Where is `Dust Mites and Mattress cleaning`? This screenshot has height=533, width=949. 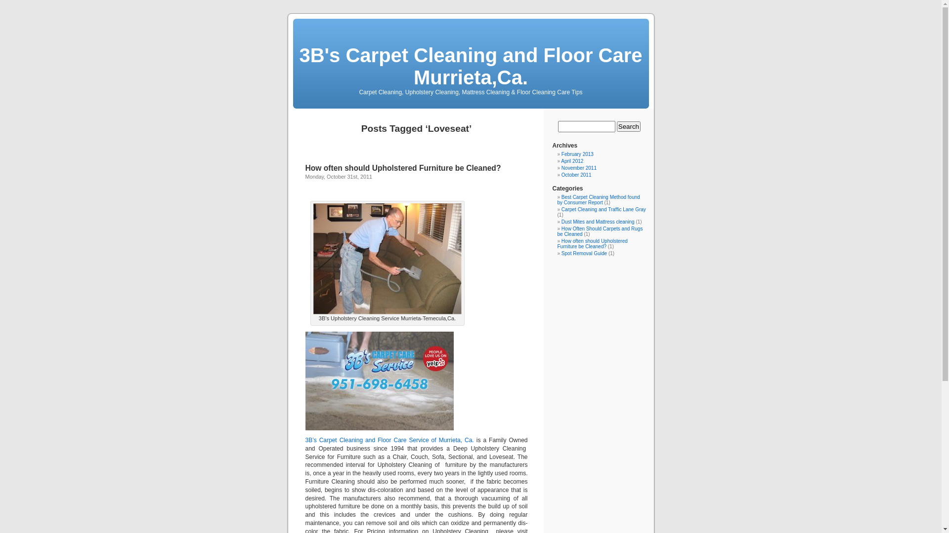
Dust Mites and Mattress cleaning is located at coordinates (598, 222).